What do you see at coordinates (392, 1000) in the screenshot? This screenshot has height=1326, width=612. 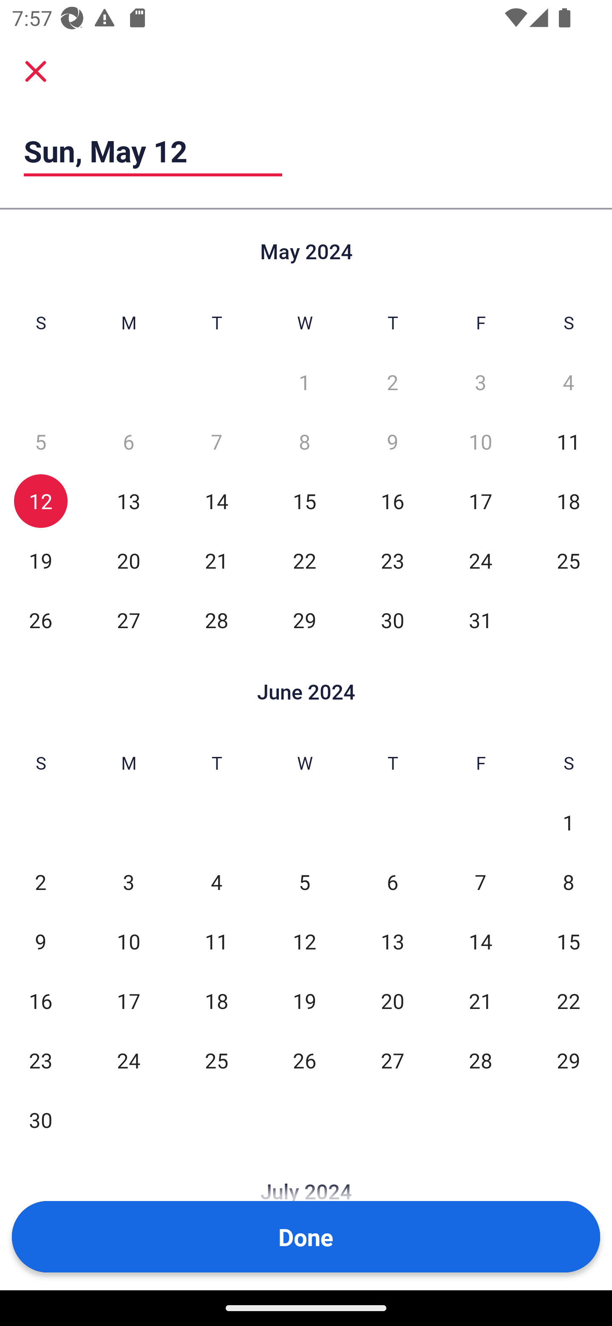 I see `20 Thu, Jun 20, Not Selected` at bounding box center [392, 1000].